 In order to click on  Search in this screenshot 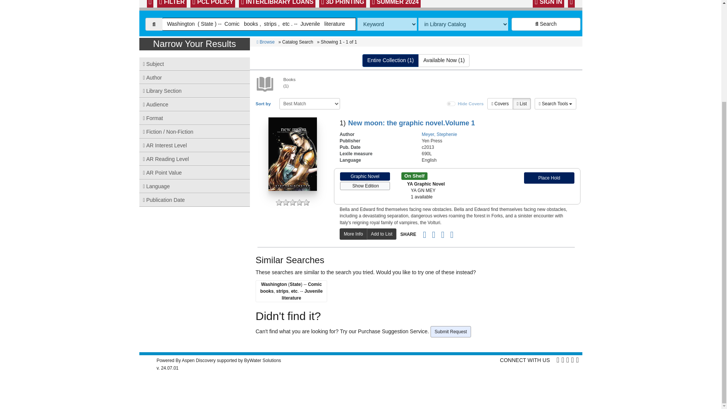, I will do `click(546, 24)`.